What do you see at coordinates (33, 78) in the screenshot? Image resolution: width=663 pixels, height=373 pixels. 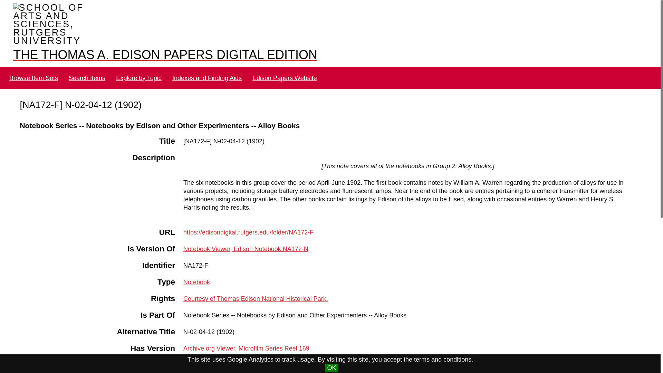 I see `Browse Item Sets` at bounding box center [33, 78].